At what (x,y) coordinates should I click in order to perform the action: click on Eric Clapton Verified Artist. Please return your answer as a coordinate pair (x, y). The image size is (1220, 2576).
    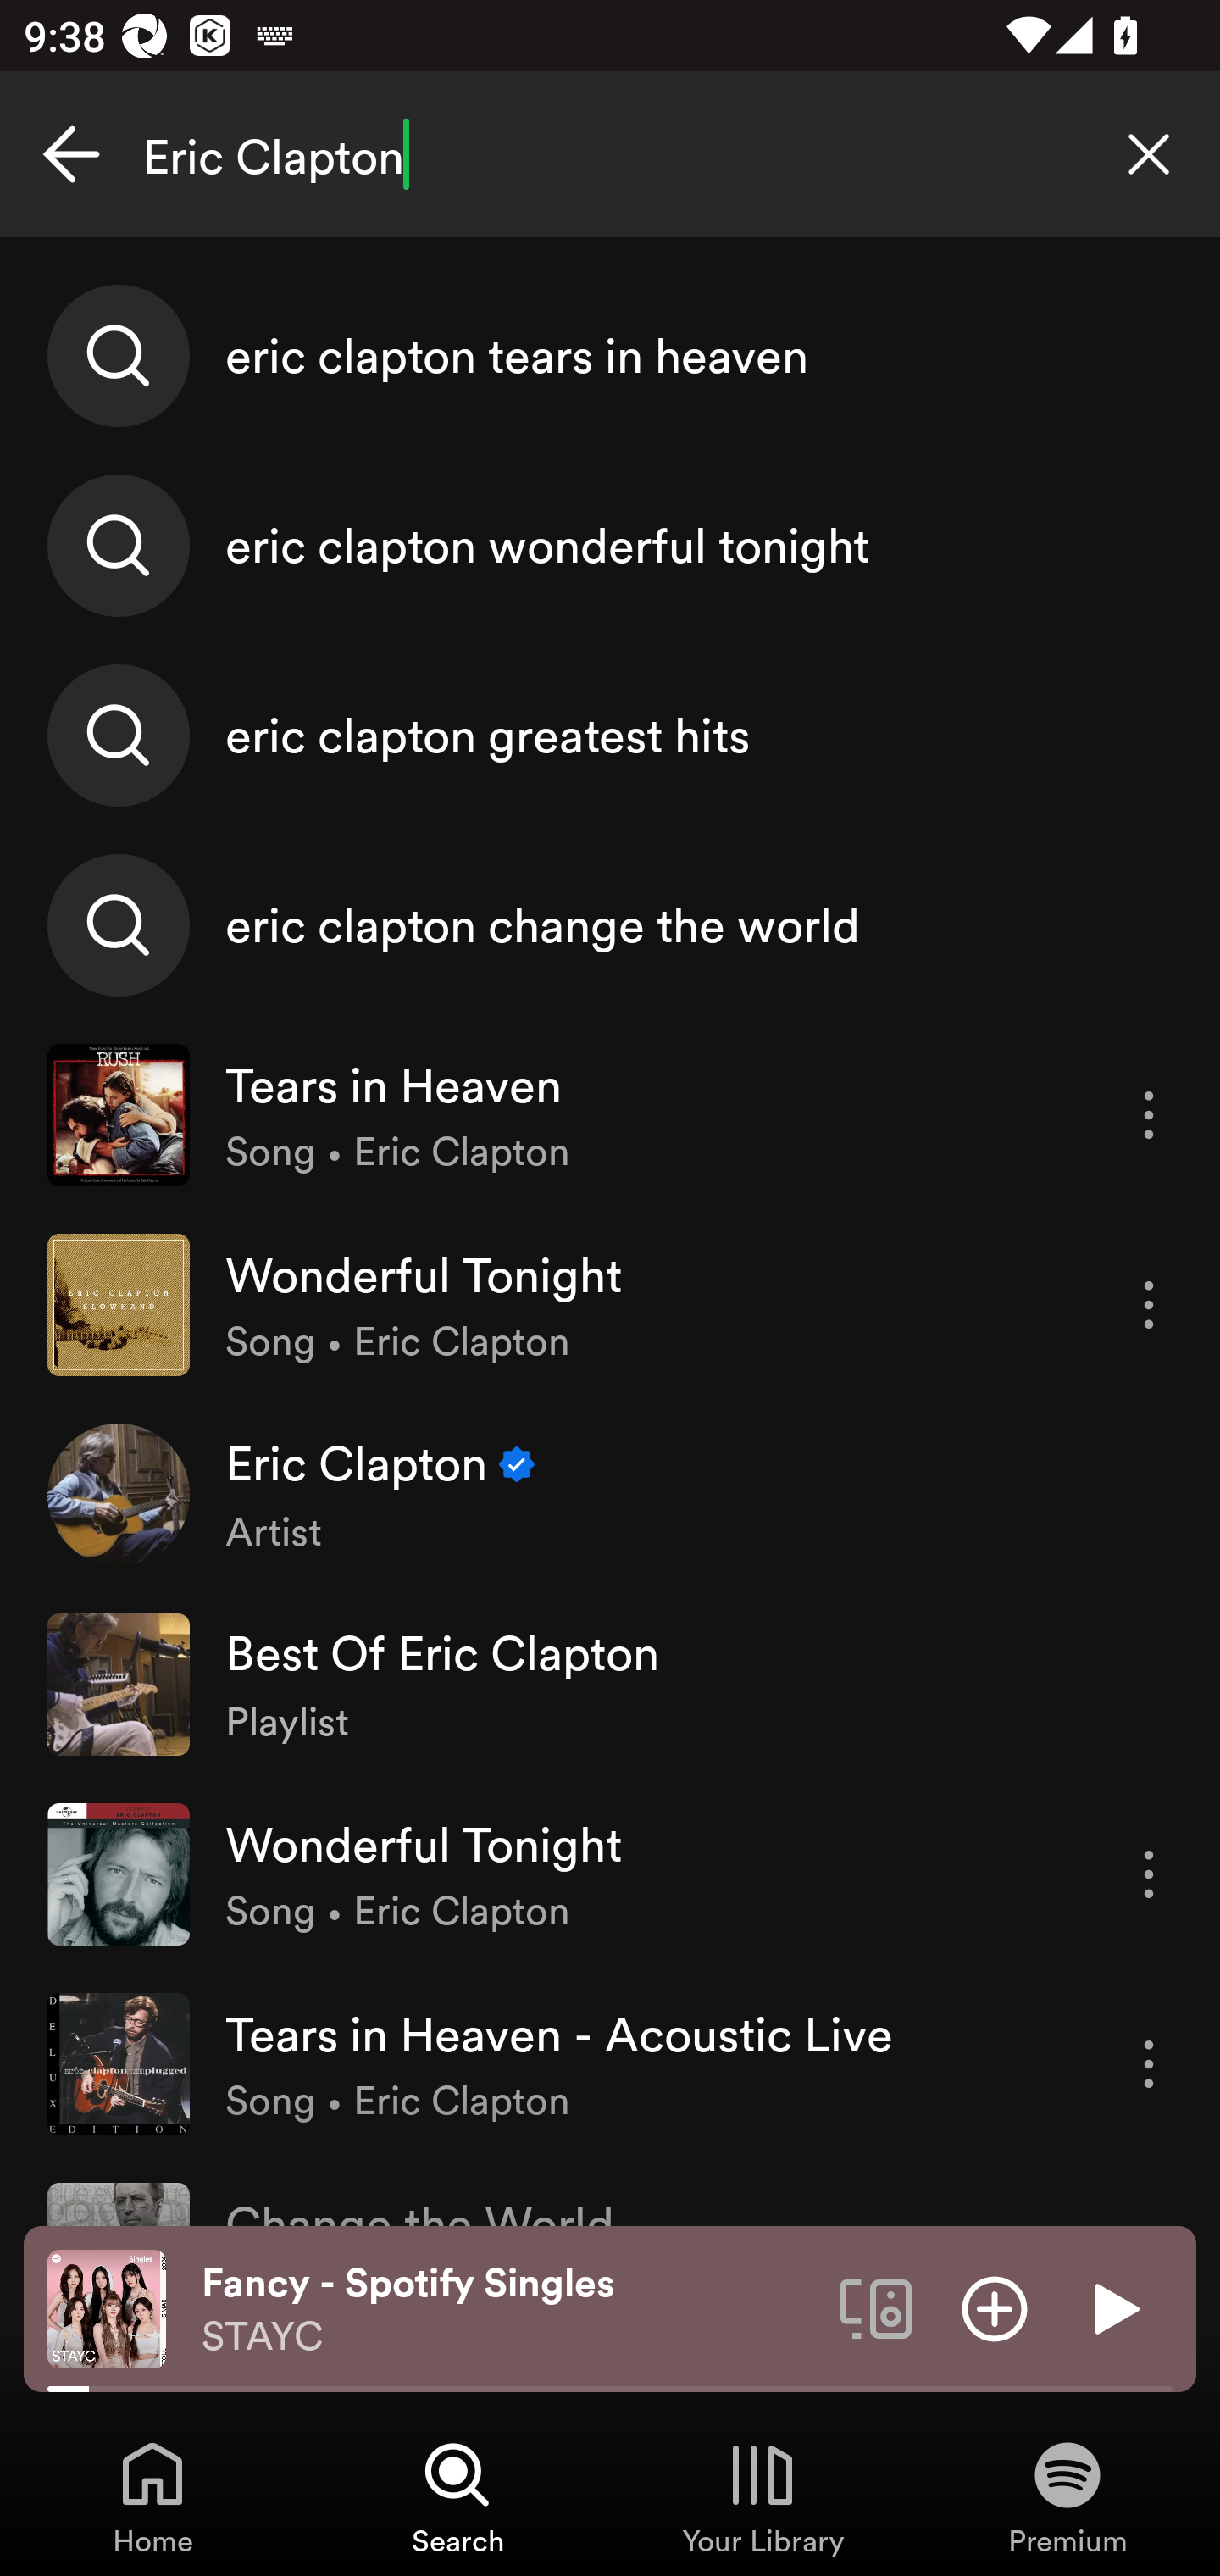
    Looking at the image, I should click on (610, 1493).